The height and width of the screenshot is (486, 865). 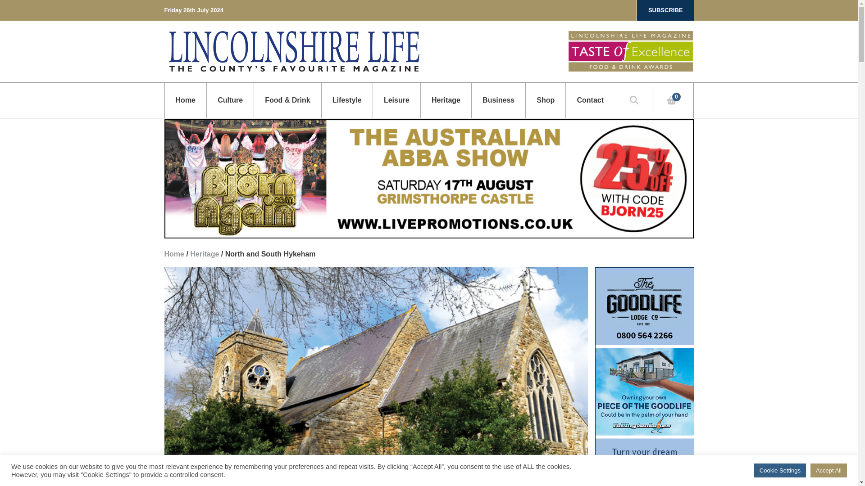 What do you see at coordinates (347, 100) in the screenshot?
I see `Lifestyle` at bounding box center [347, 100].